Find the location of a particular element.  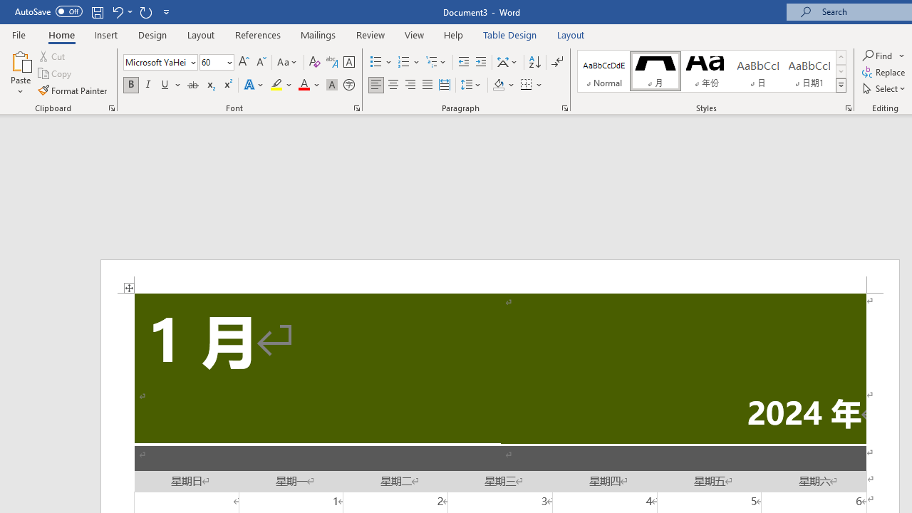

Row up is located at coordinates (841, 57).